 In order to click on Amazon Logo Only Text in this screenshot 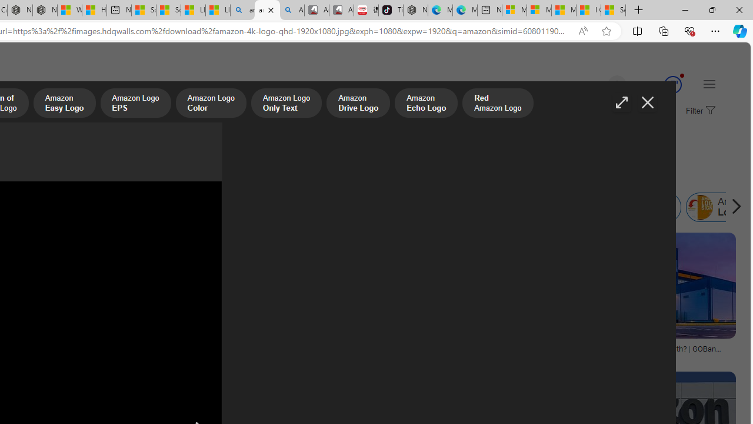, I will do `click(286, 104)`.